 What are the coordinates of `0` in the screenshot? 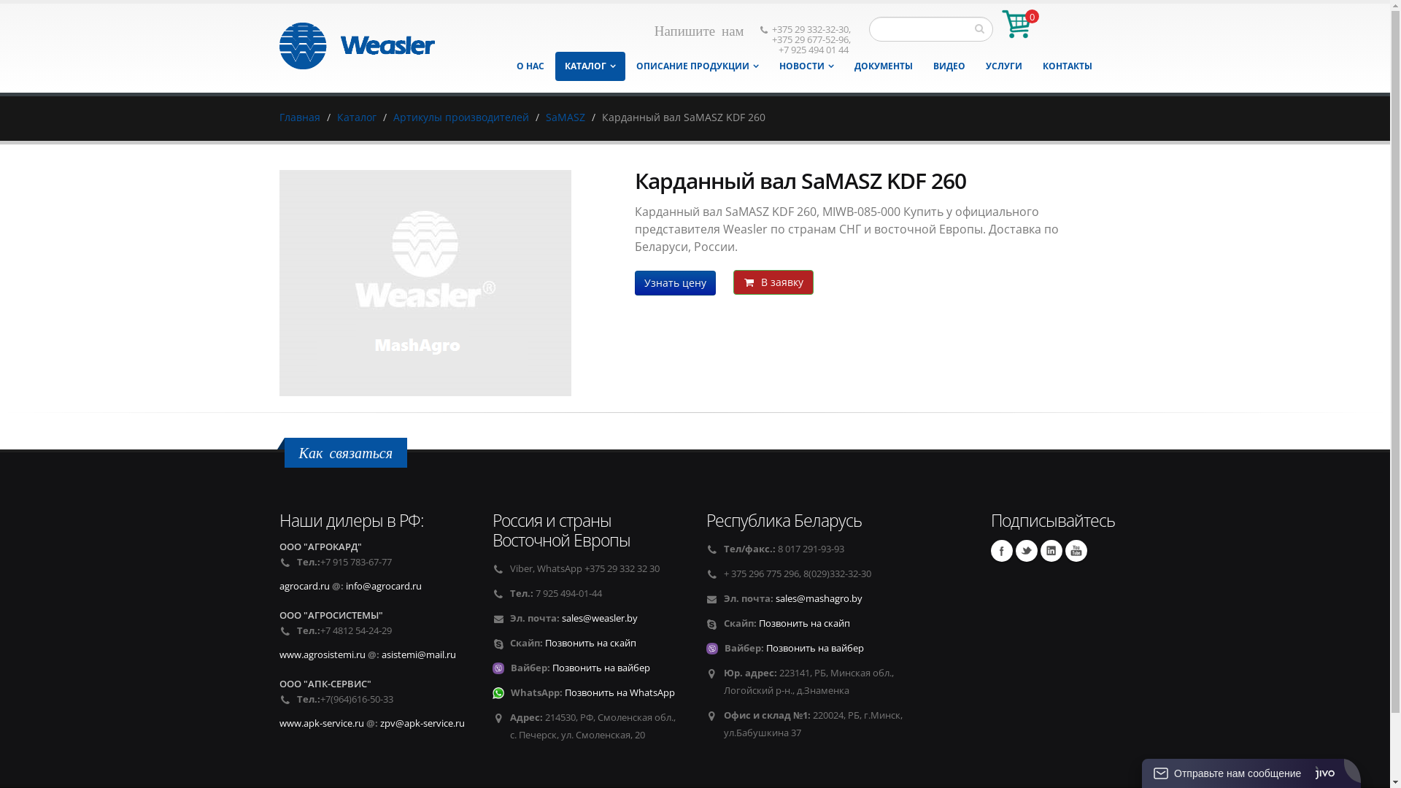 It's located at (1016, 23).